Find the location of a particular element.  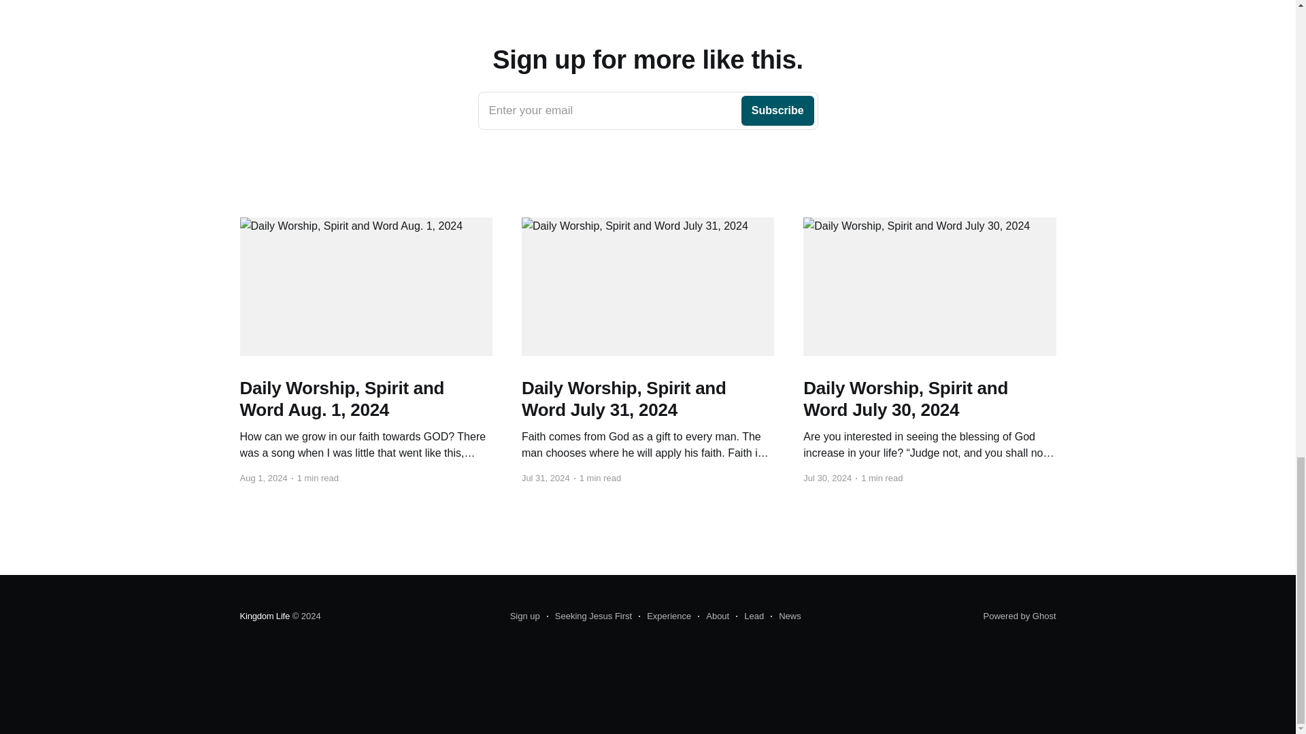

News is located at coordinates (664, 616).